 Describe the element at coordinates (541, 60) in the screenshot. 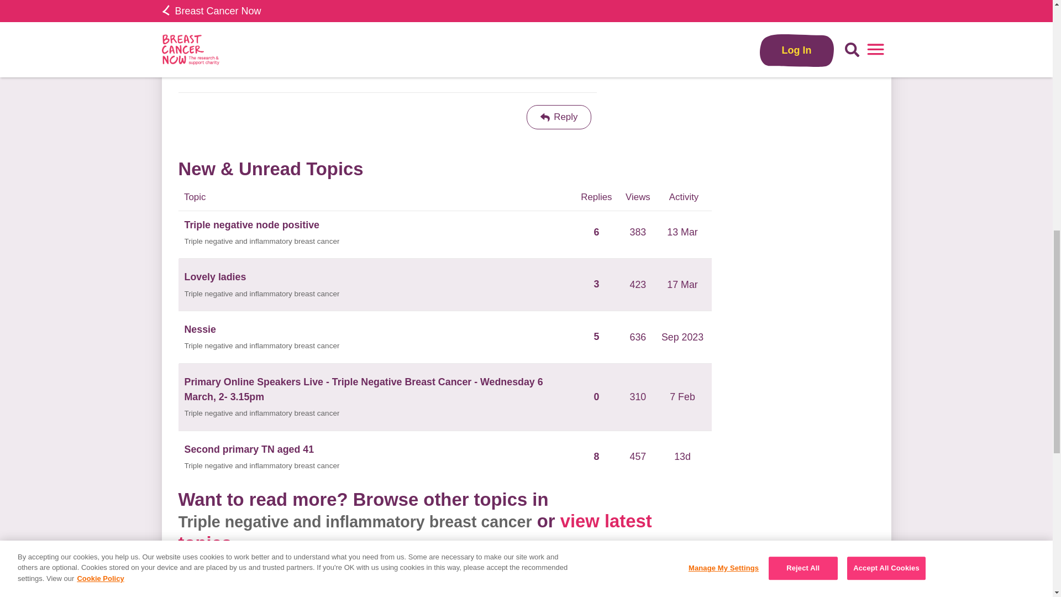

I see `like this post` at that location.